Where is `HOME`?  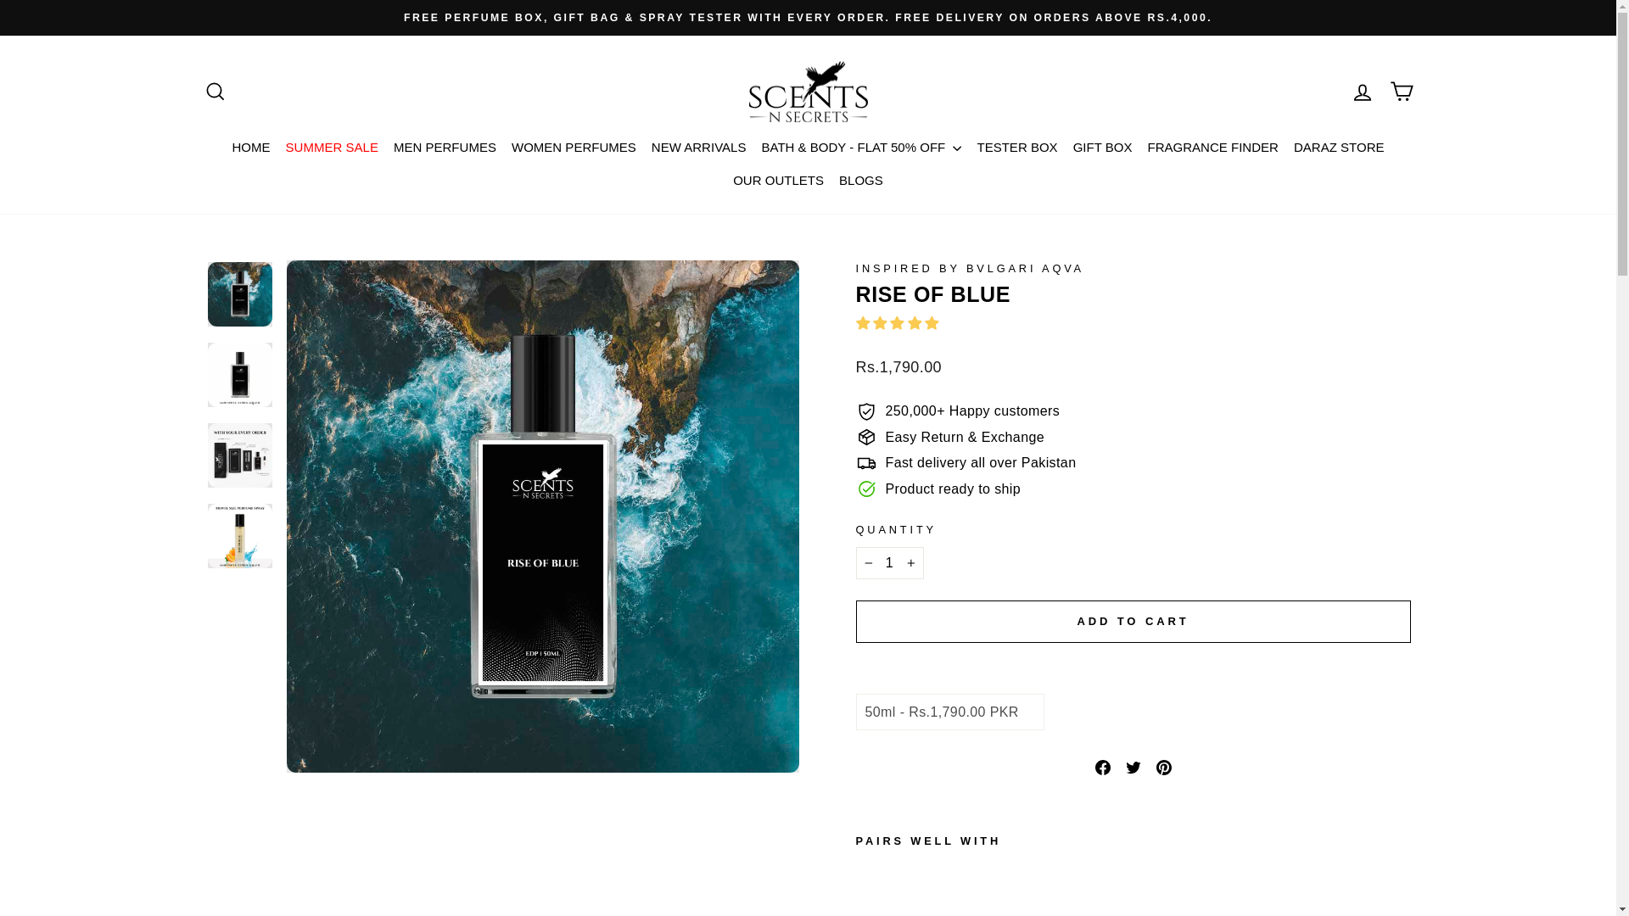 HOME is located at coordinates (1362, 92).